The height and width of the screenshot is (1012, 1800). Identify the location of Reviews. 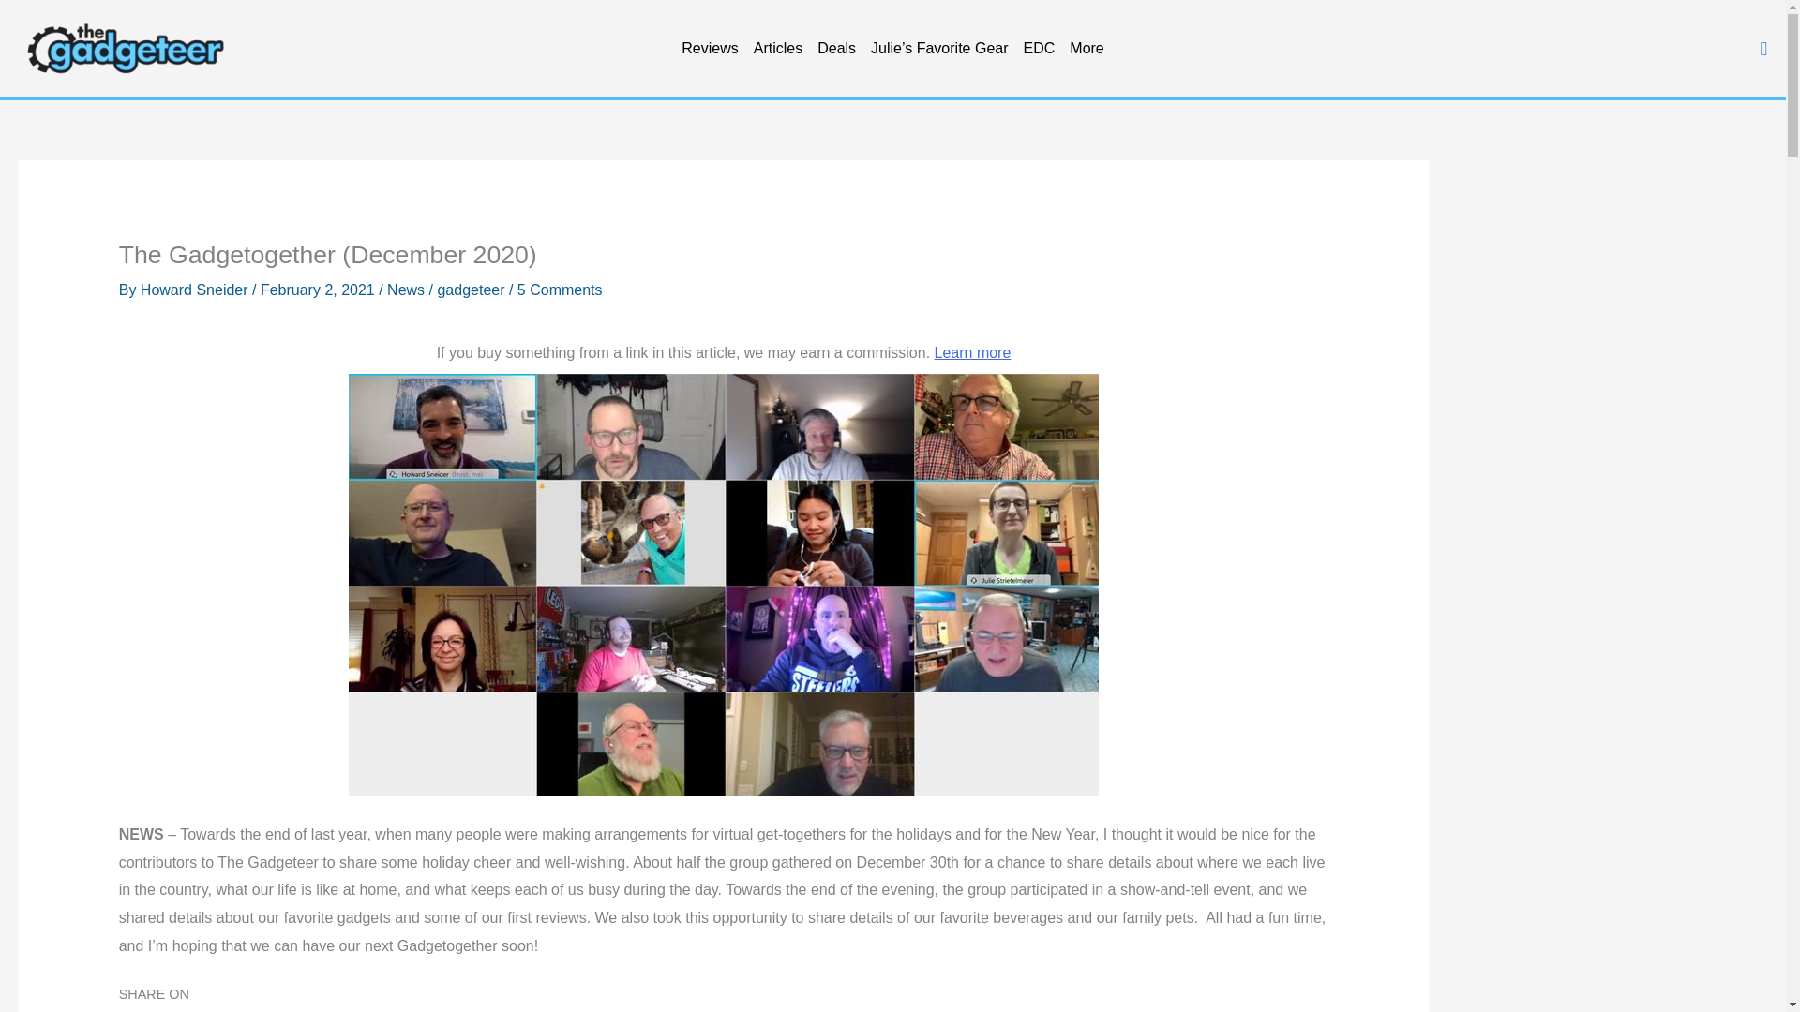
(709, 49).